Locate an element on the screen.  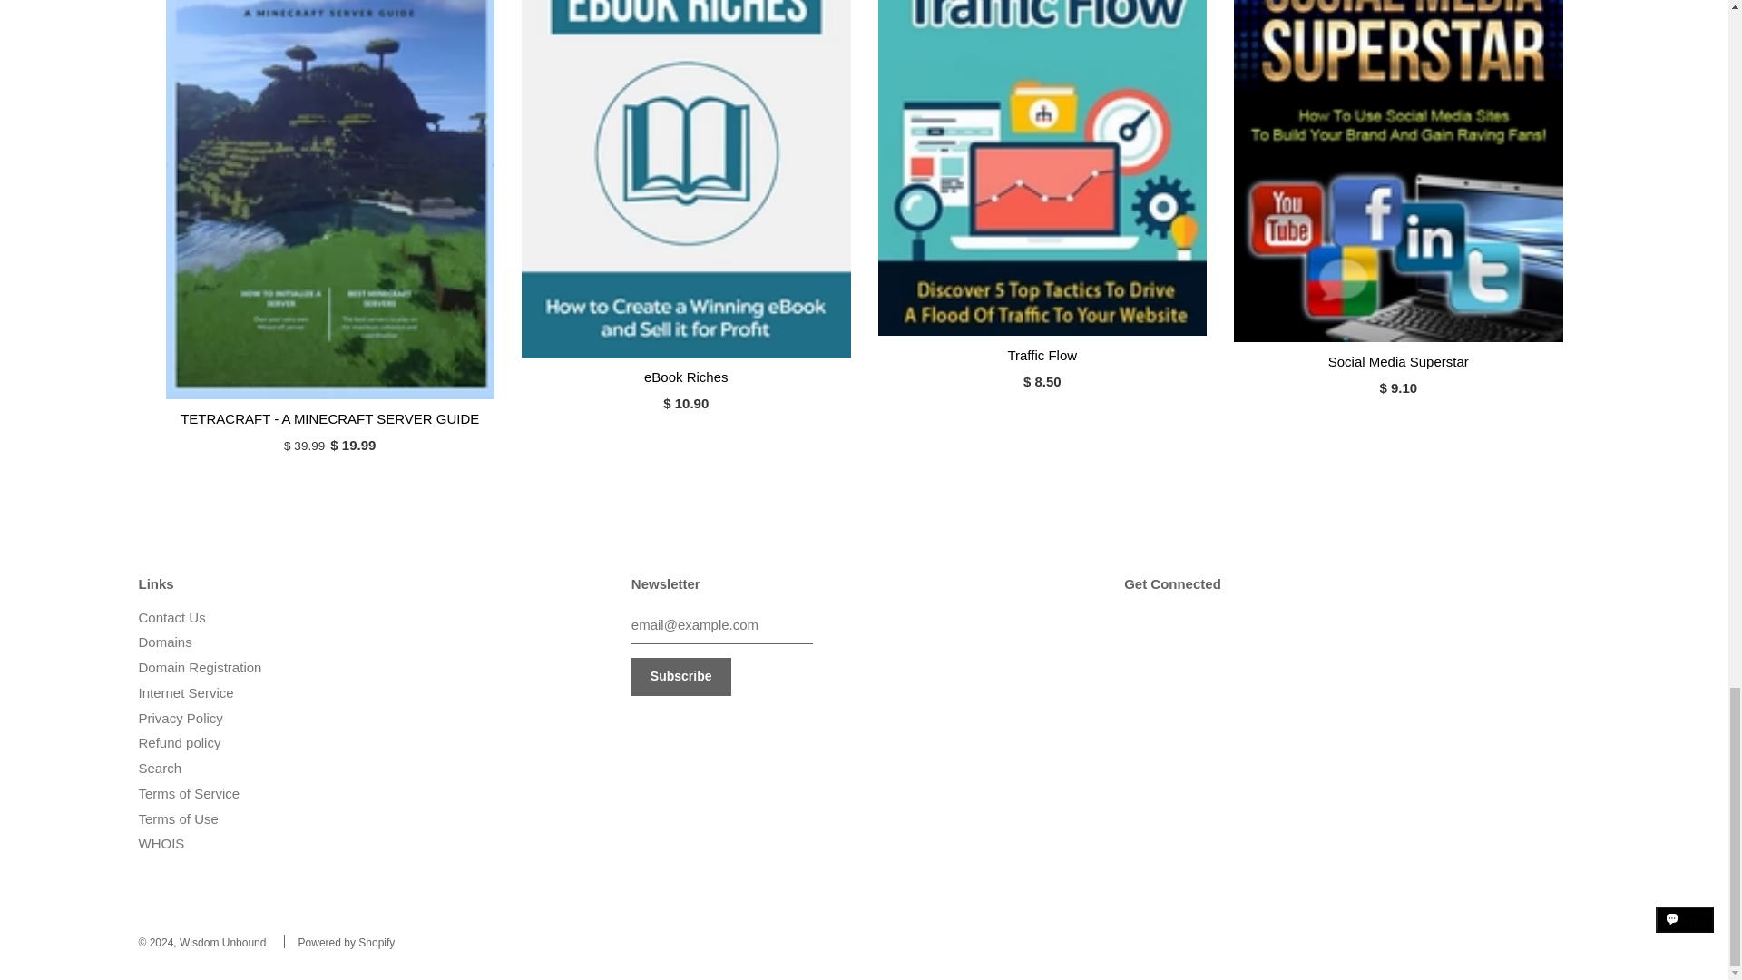
Traffic Flow is located at coordinates (1042, 167).